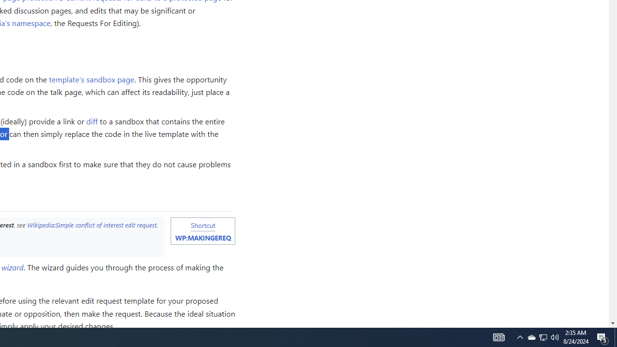 The width and height of the screenshot is (617, 347). What do you see at coordinates (92, 79) in the screenshot?
I see `template's sandbox page` at bounding box center [92, 79].